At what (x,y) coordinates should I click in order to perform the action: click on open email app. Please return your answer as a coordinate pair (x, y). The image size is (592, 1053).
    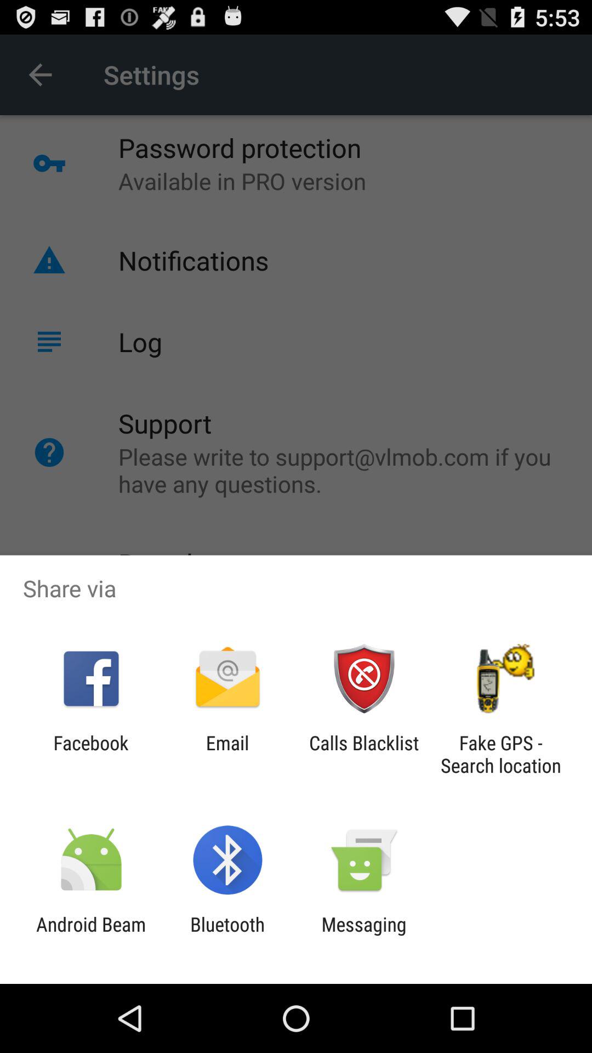
    Looking at the image, I should click on (227, 754).